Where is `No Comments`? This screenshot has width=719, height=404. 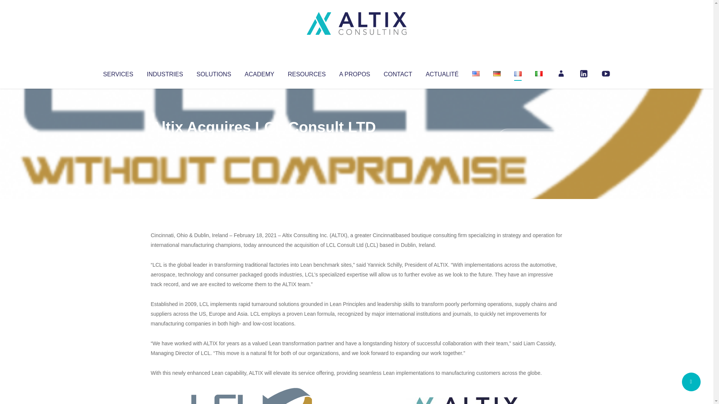
No Comments is located at coordinates (530, 137).